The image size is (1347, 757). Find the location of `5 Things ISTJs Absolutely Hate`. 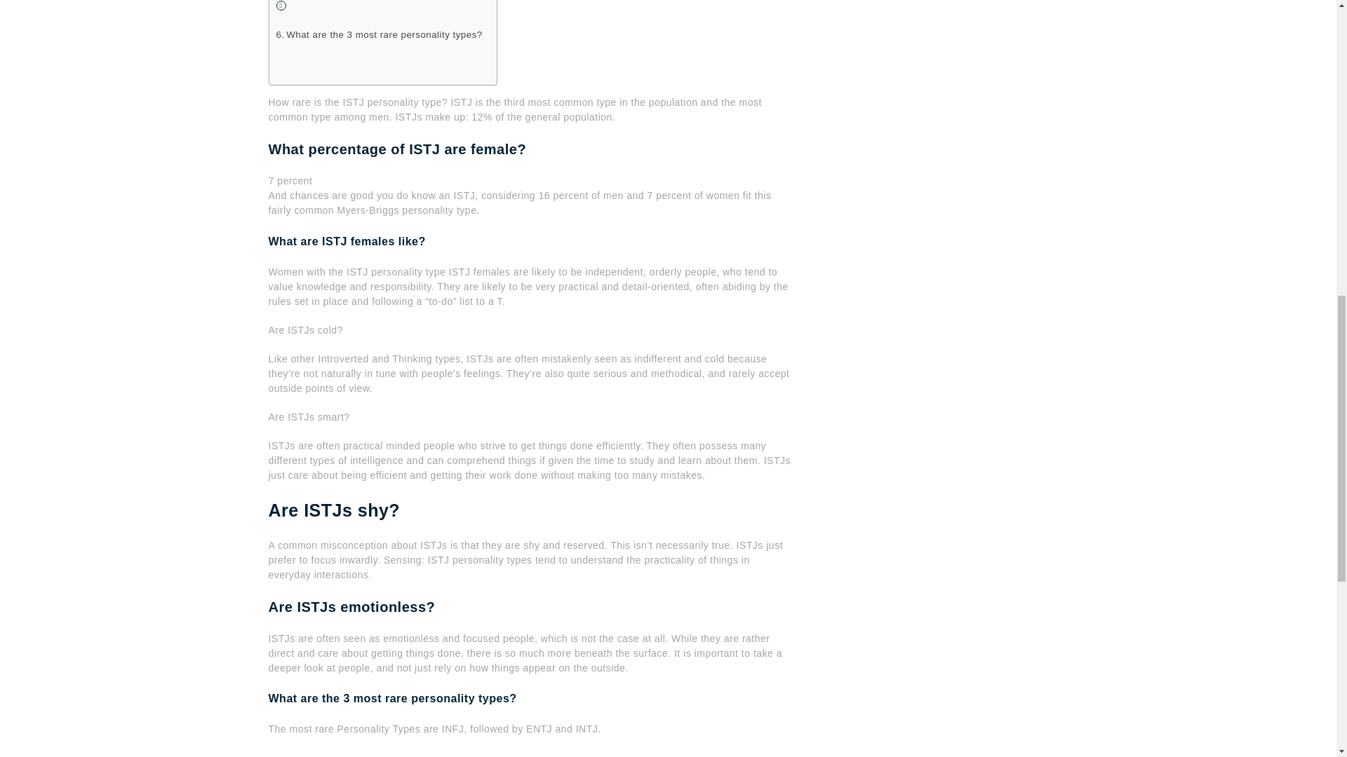

5 Things ISTJs Absolutely Hate is located at coordinates (492, 754).